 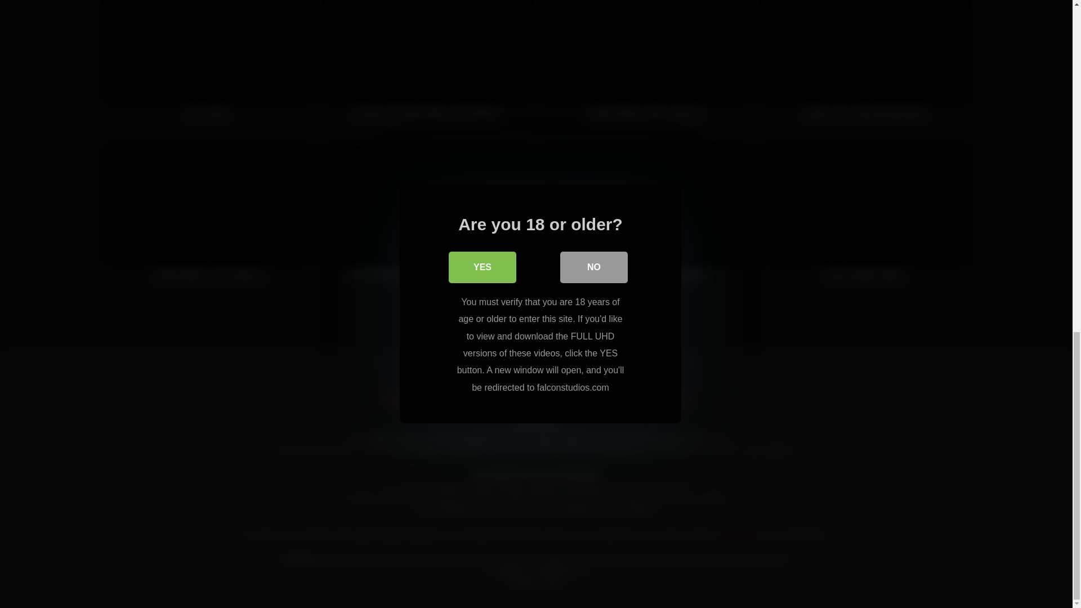 I want to click on Donny Wright Probed, so click(x=864, y=218).